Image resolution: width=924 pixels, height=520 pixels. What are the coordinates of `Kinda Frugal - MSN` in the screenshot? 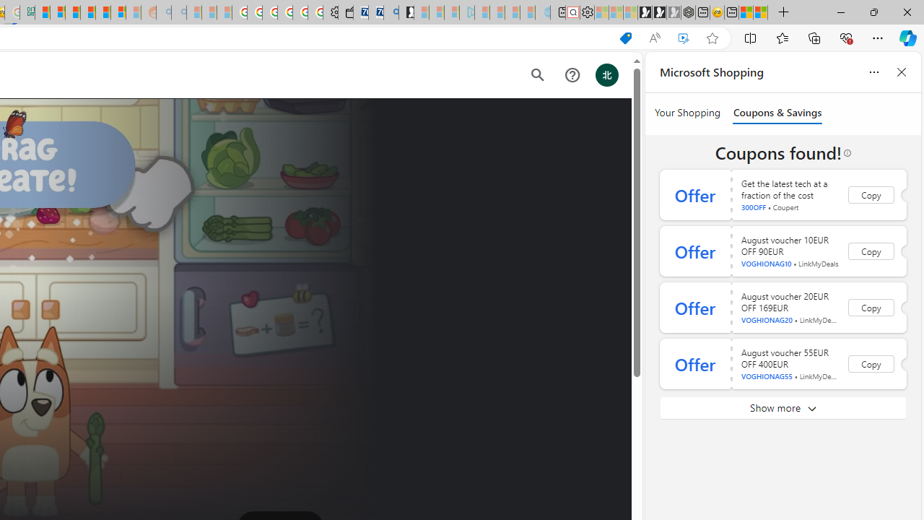 It's located at (103, 13).